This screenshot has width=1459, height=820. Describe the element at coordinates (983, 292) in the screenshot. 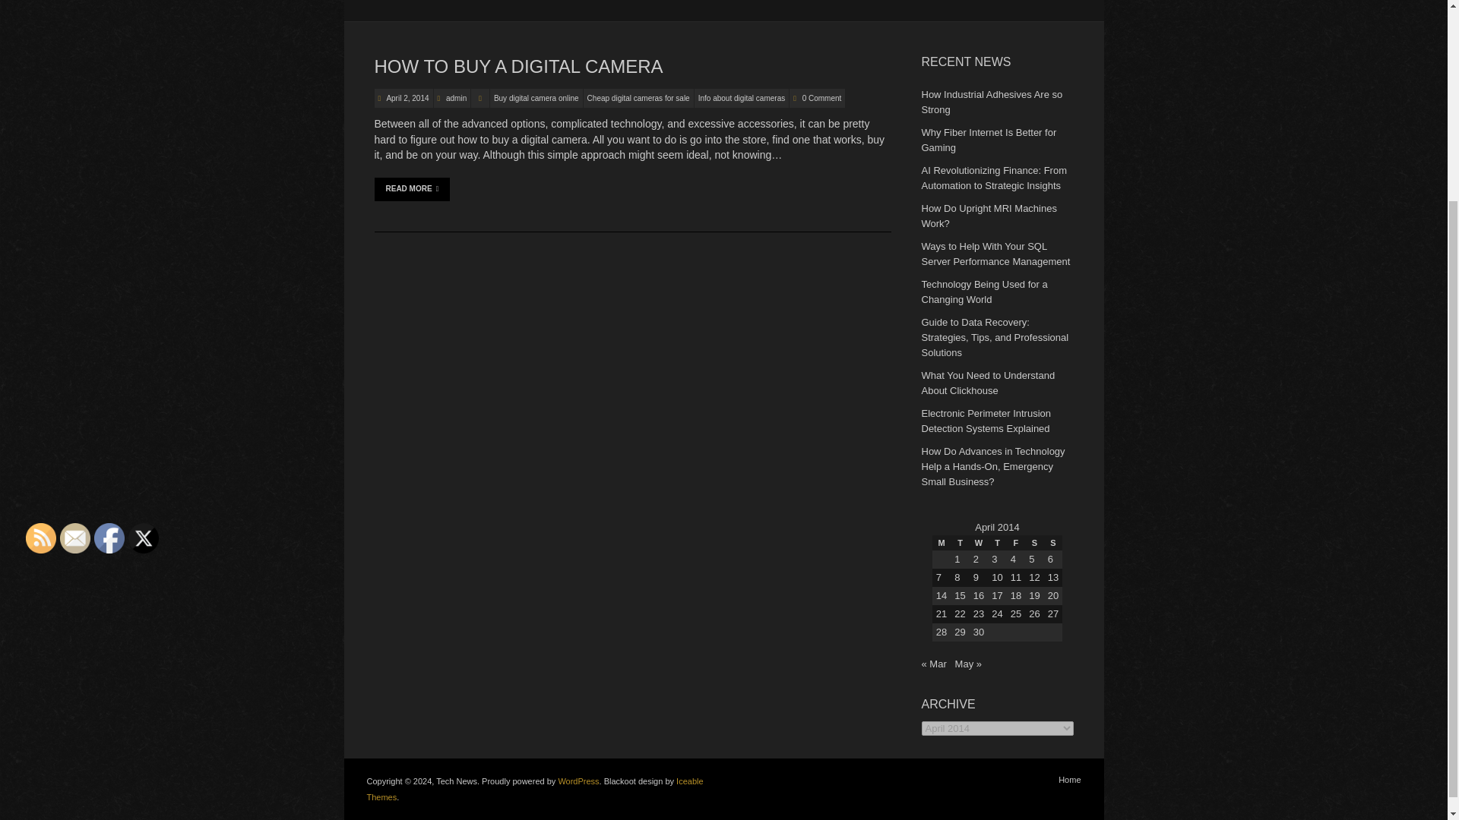

I see `Technology Being Used for a Changing World` at that location.